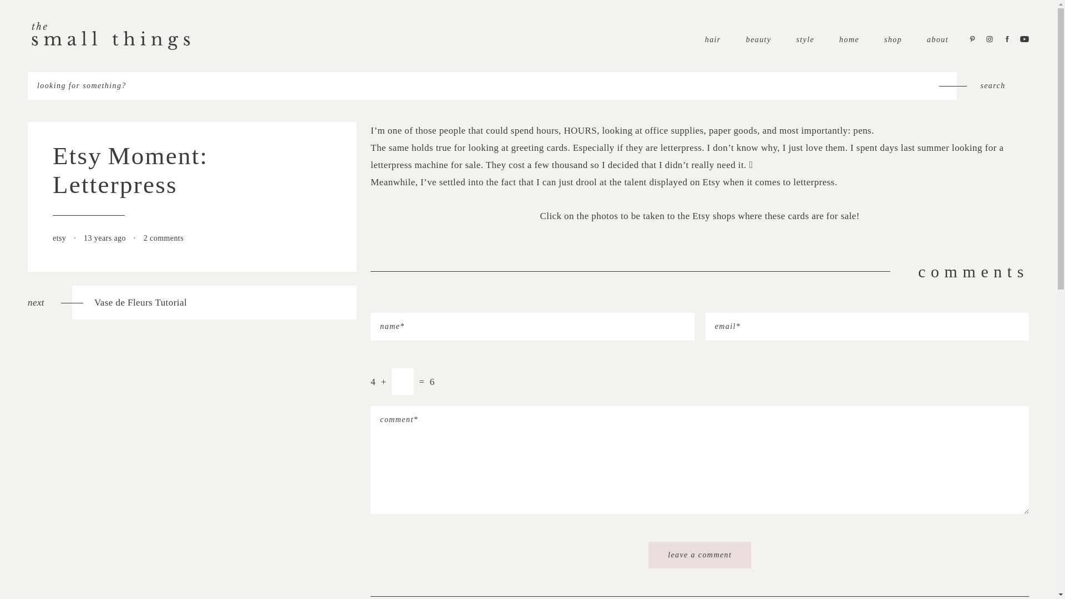 This screenshot has height=599, width=1065. I want to click on etsy, so click(60, 238).